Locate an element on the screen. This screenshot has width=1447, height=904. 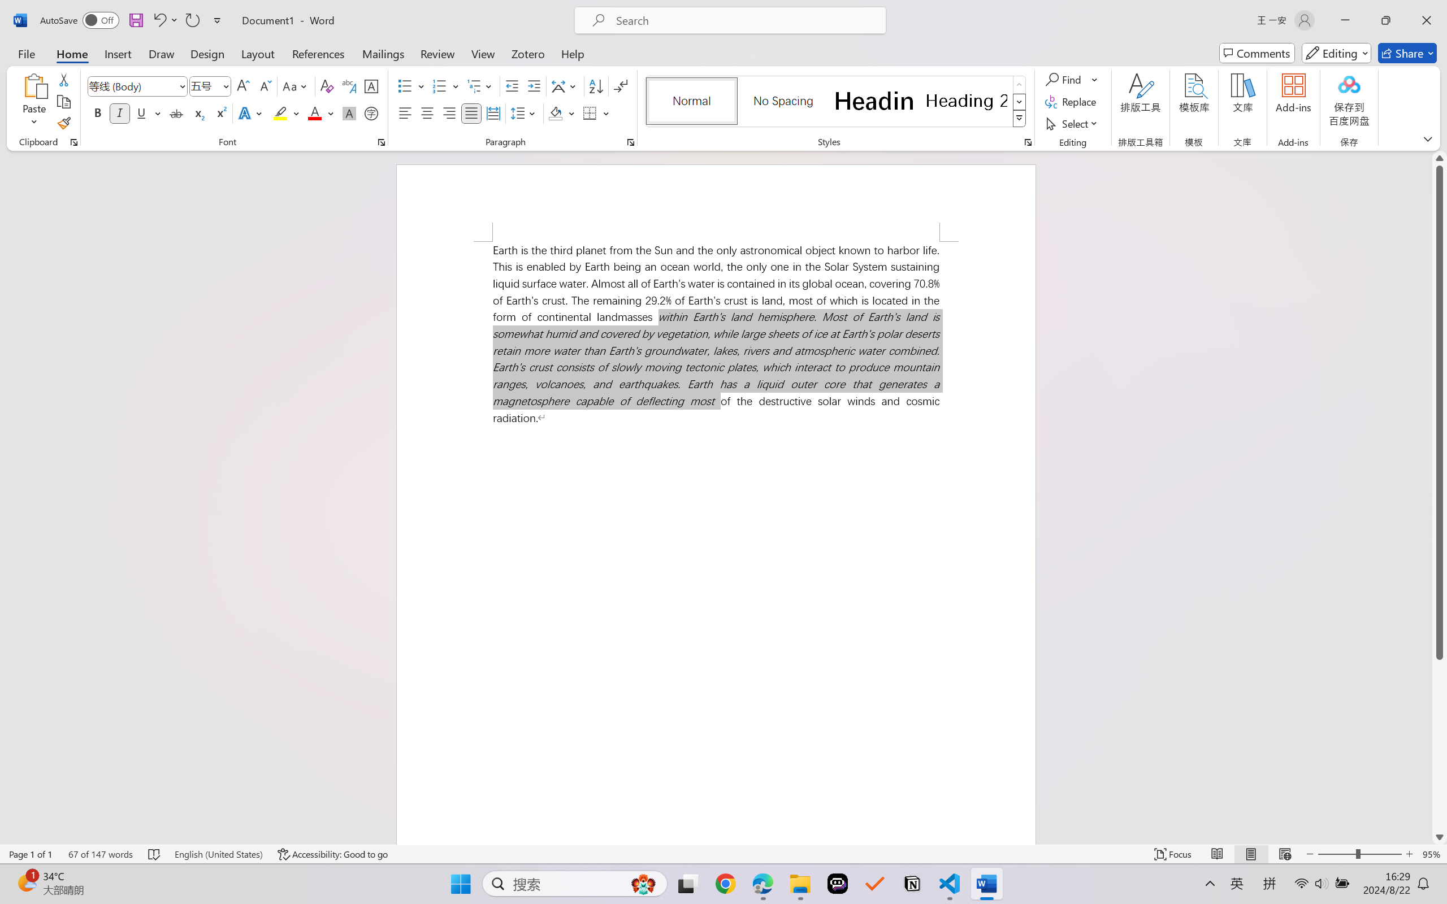
Character Border is located at coordinates (372, 86).